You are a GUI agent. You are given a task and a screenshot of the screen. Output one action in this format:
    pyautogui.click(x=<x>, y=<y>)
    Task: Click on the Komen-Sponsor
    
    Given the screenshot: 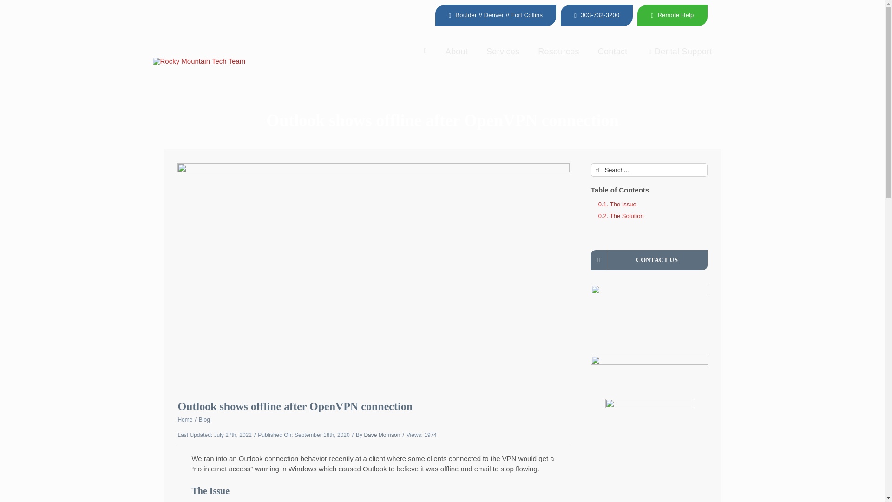 What is the action you would take?
    pyautogui.click(x=442, y=60)
    